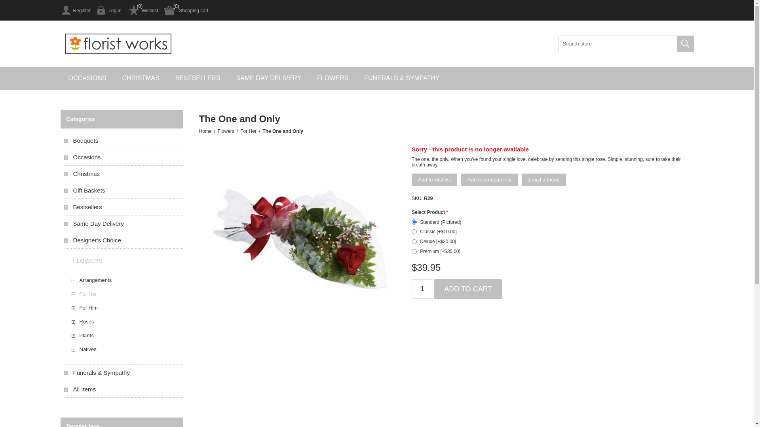  What do you see at coordinates (205, 131) in the screenshot?
I see `Home` at bounding box center [205, 131].